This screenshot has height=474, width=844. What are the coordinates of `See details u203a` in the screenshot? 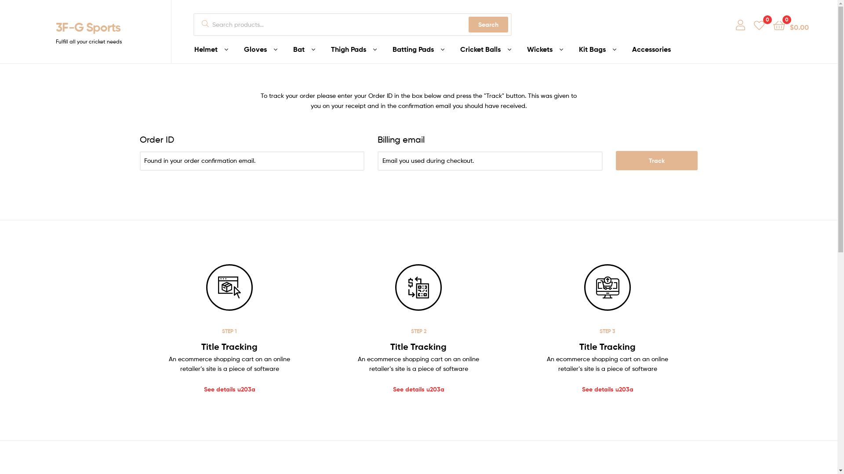 It's located at (229, 390).